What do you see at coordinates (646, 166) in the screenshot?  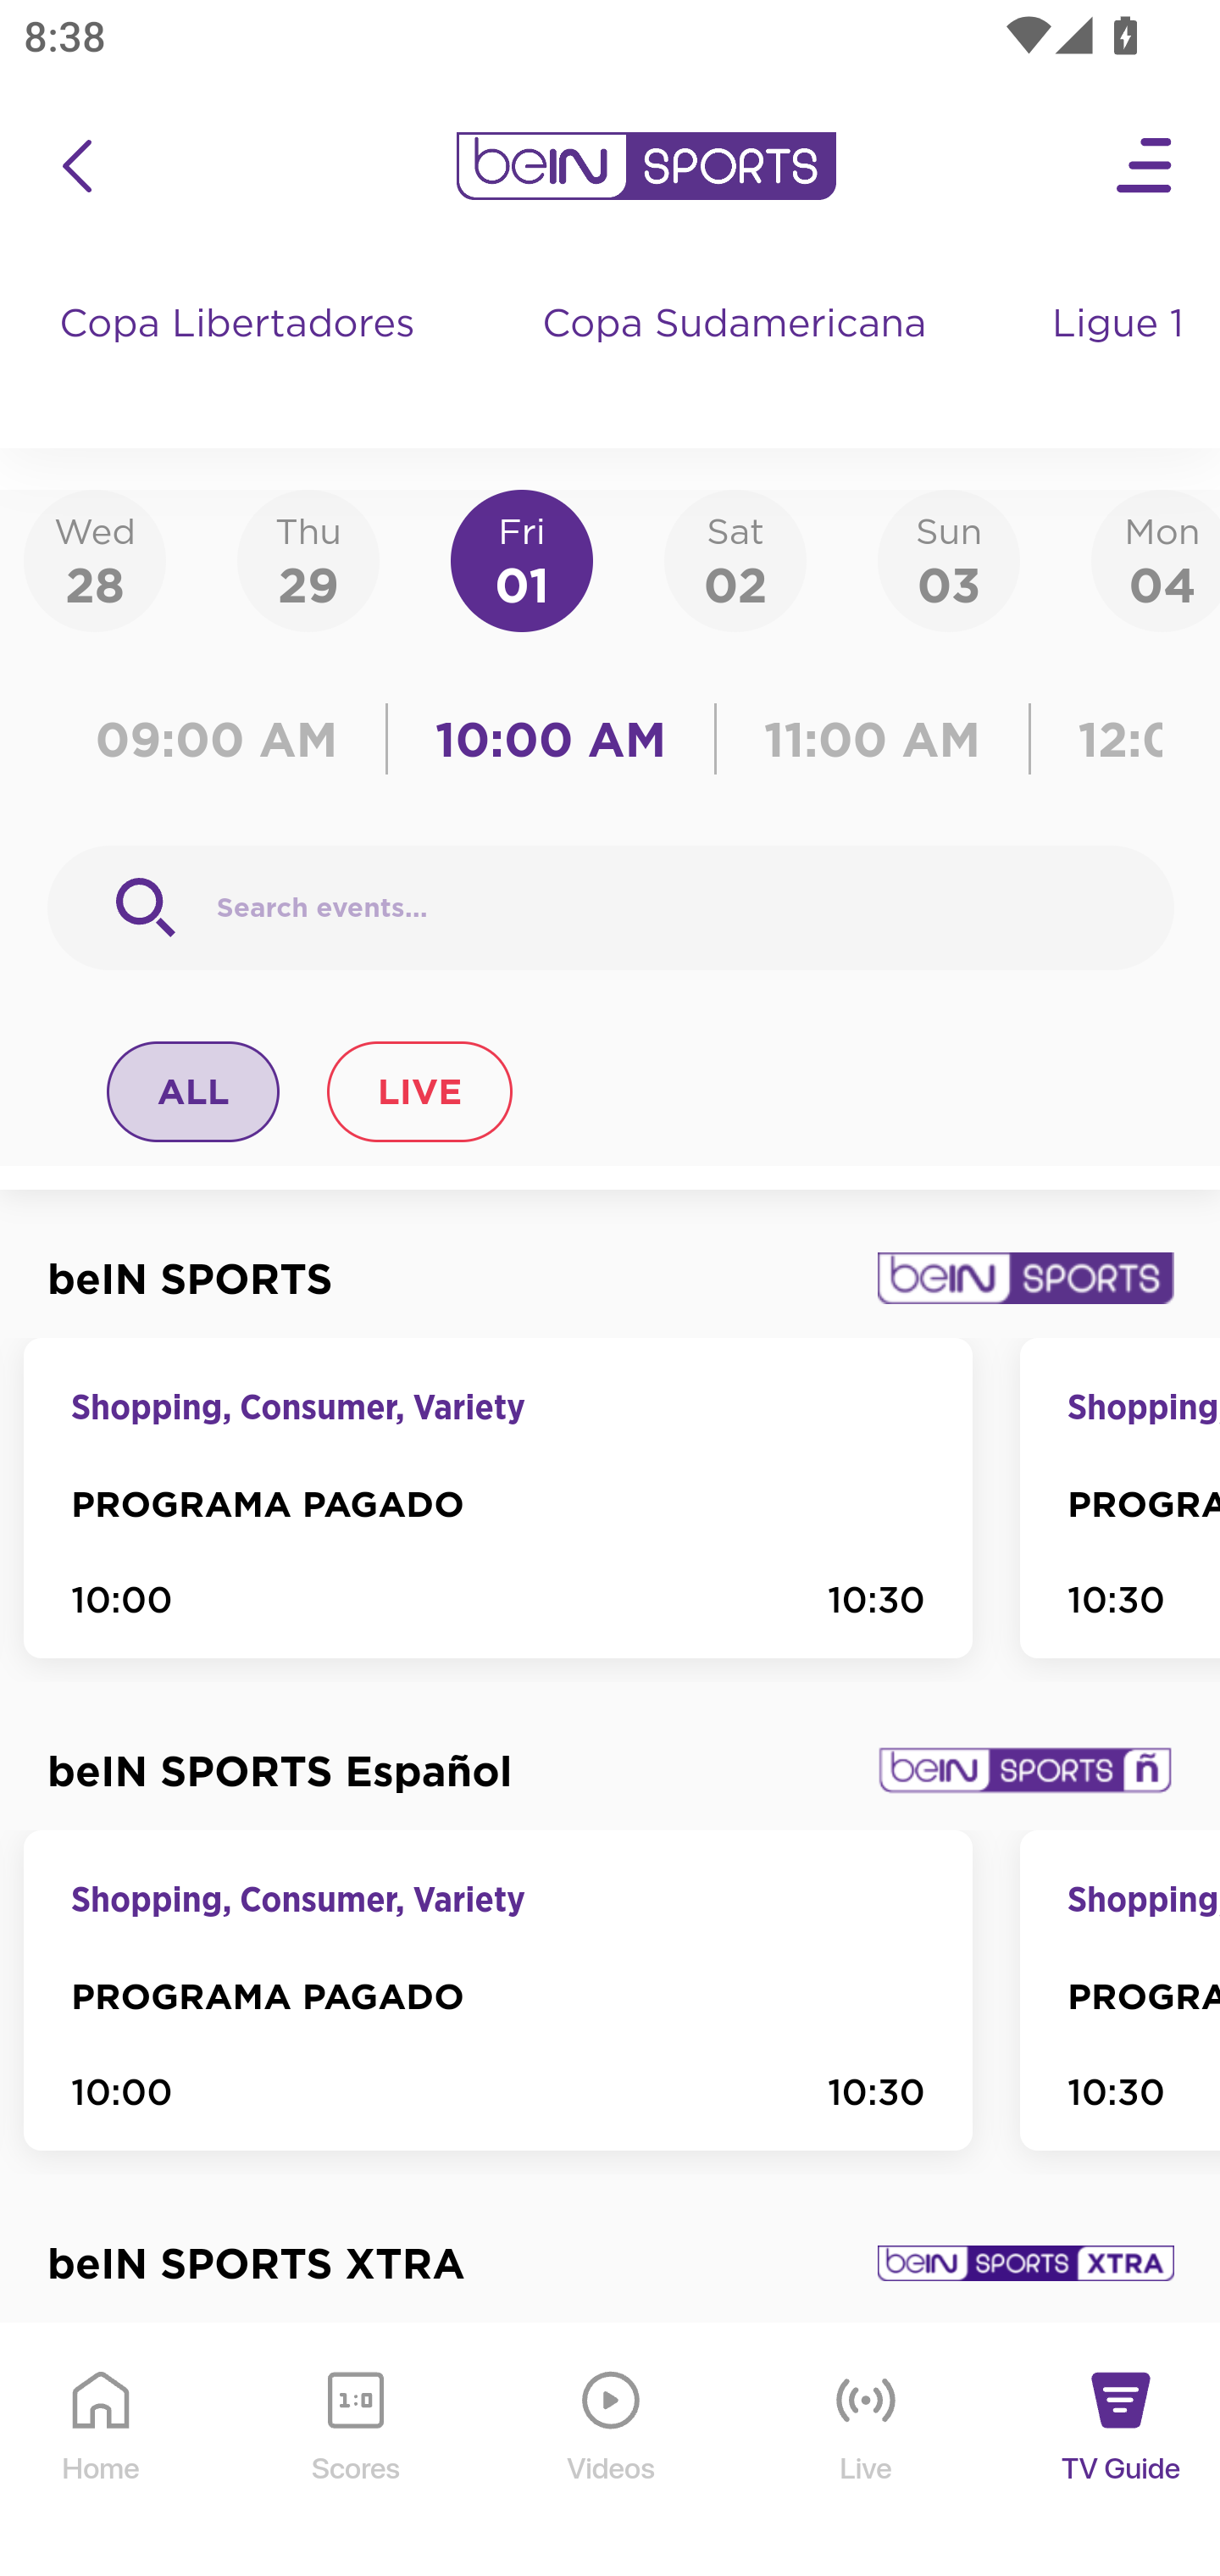 I see `en-us?platform=mobile_android bein logo` at bounding box center [646, 166].